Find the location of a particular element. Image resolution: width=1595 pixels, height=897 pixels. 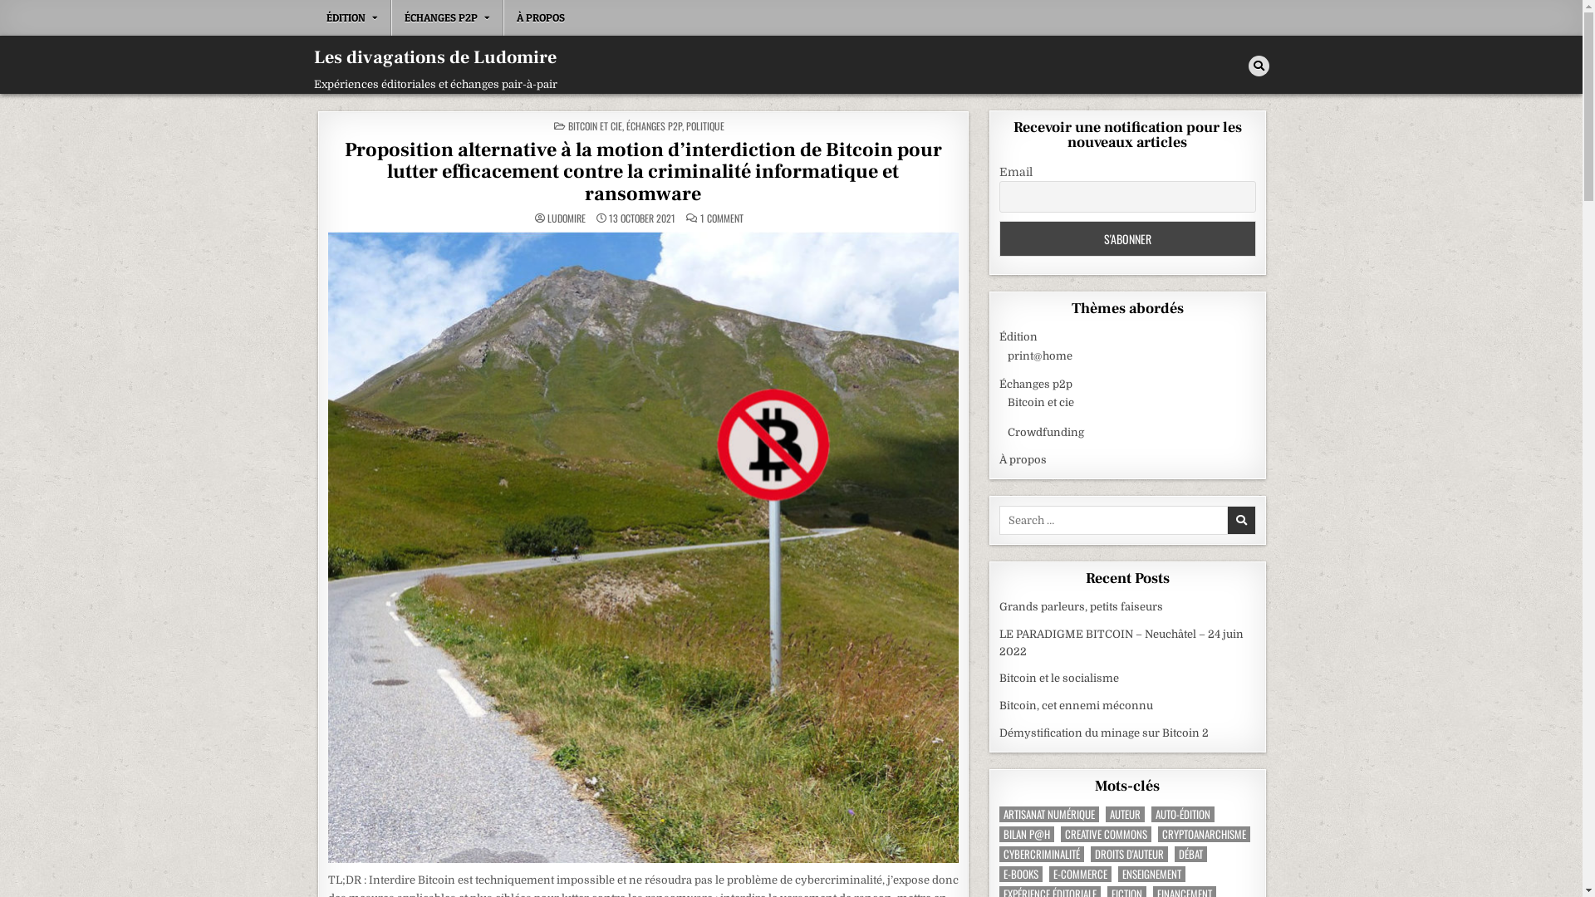

Bitcoin et cie is located at coordinates (1041, 402).